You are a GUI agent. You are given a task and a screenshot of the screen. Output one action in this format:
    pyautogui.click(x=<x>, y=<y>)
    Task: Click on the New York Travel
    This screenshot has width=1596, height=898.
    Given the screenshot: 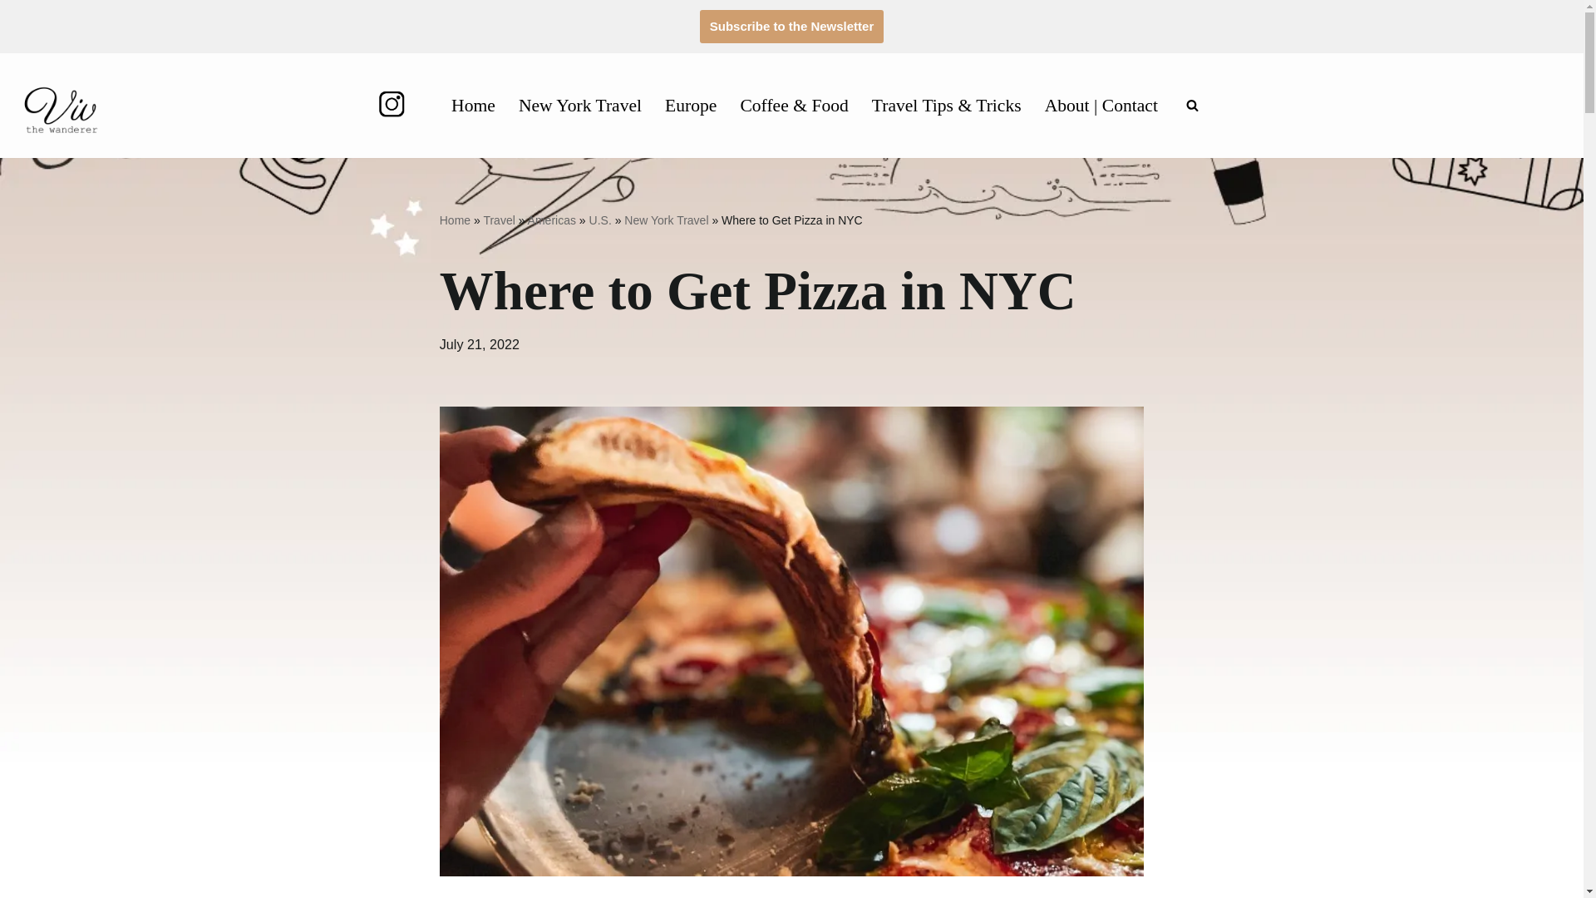 What is the action you would take?
    pyautogui.click(x=666, y=220)
    